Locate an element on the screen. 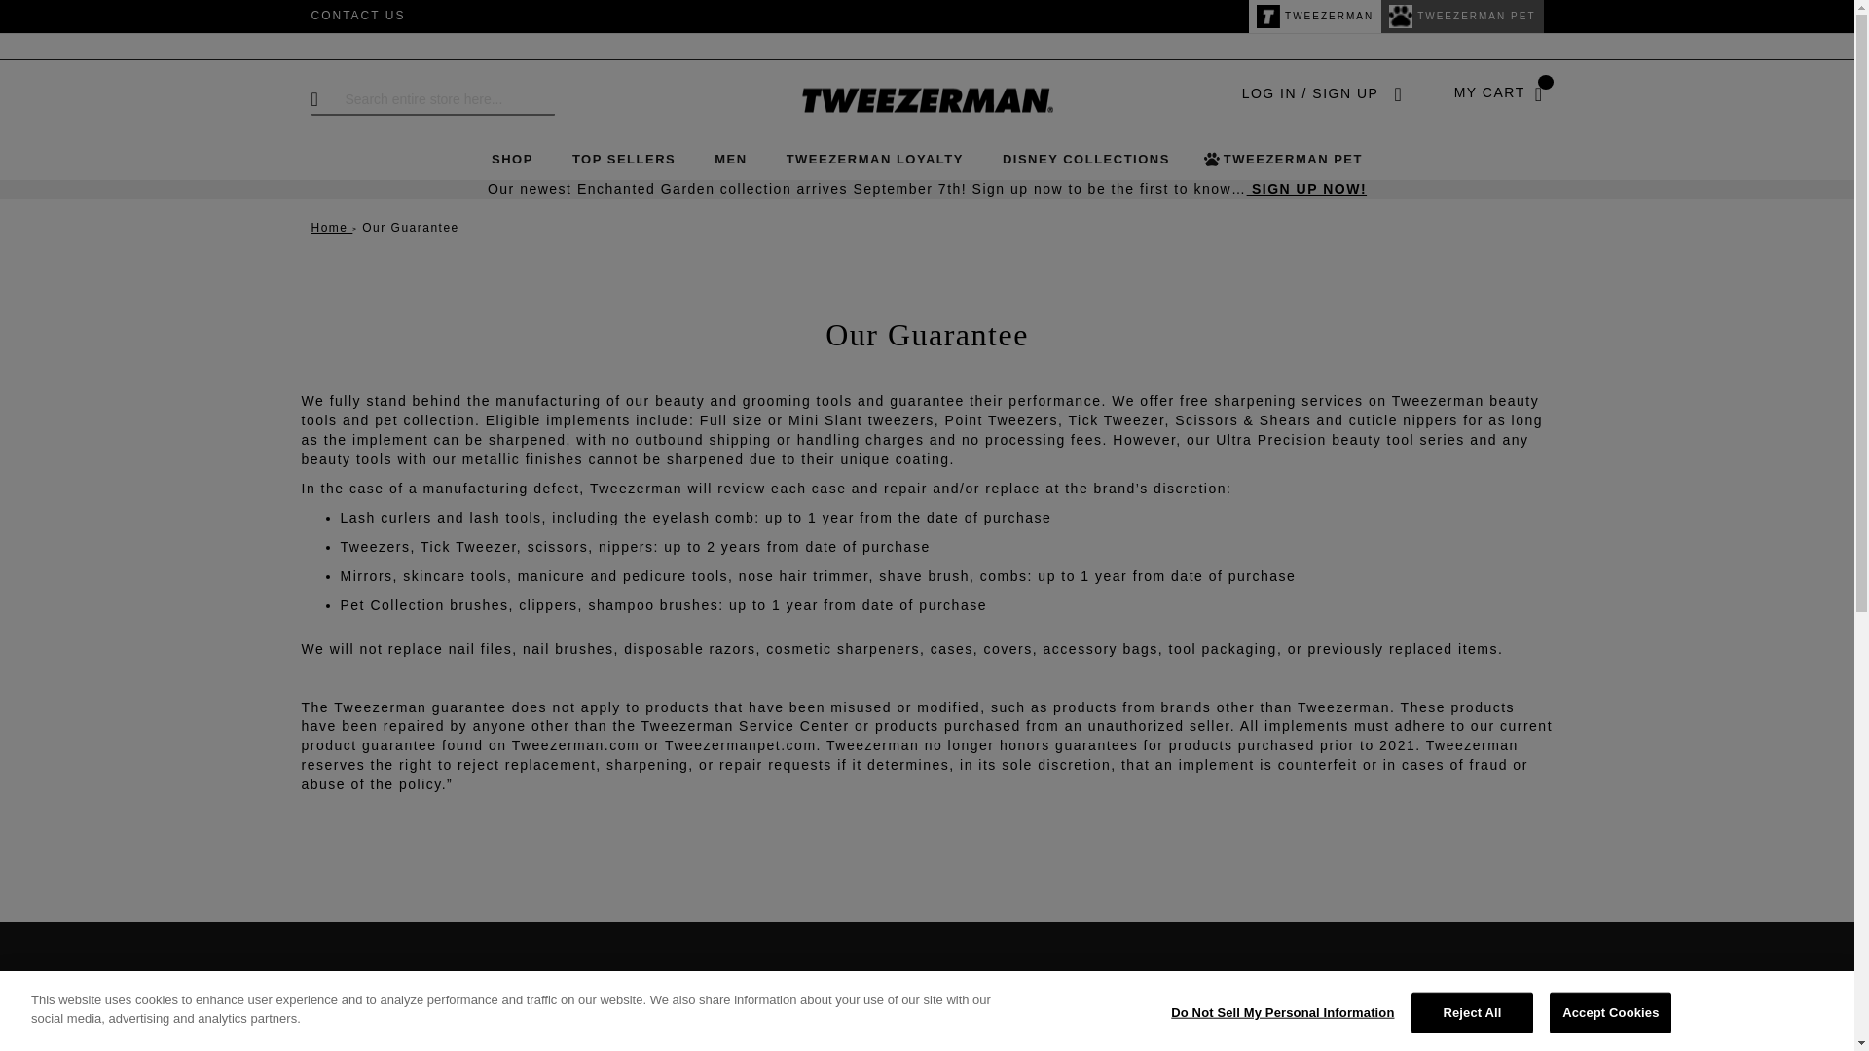  Tweezerman is located at coordinates (1314, 16).